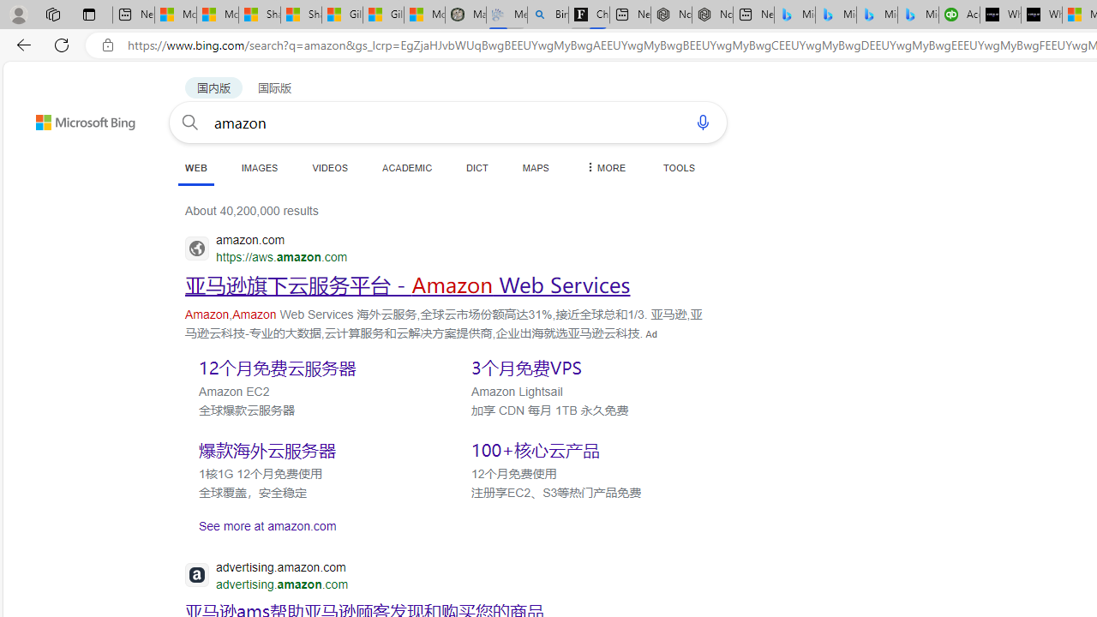  I want to click on Refresh, so click(62, 45).